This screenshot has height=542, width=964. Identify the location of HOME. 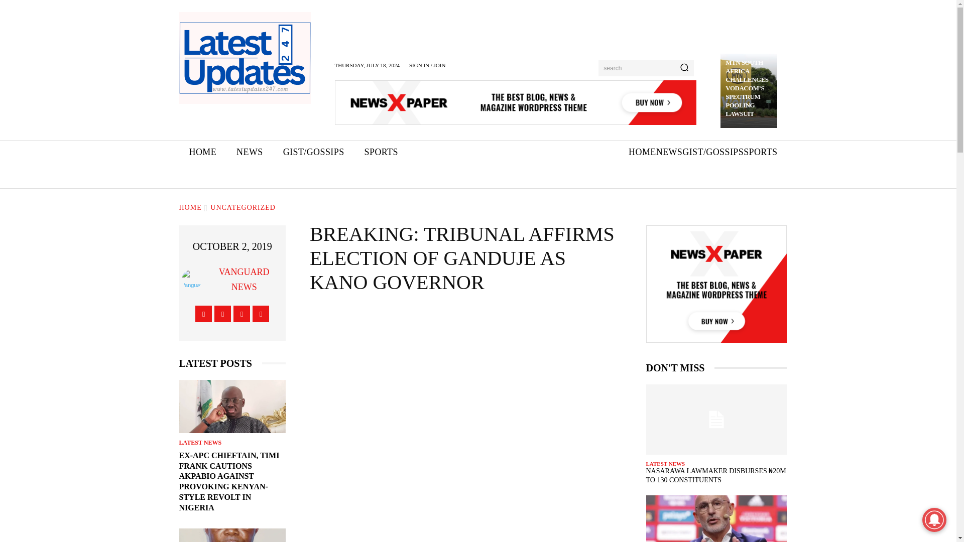
(642, 152).